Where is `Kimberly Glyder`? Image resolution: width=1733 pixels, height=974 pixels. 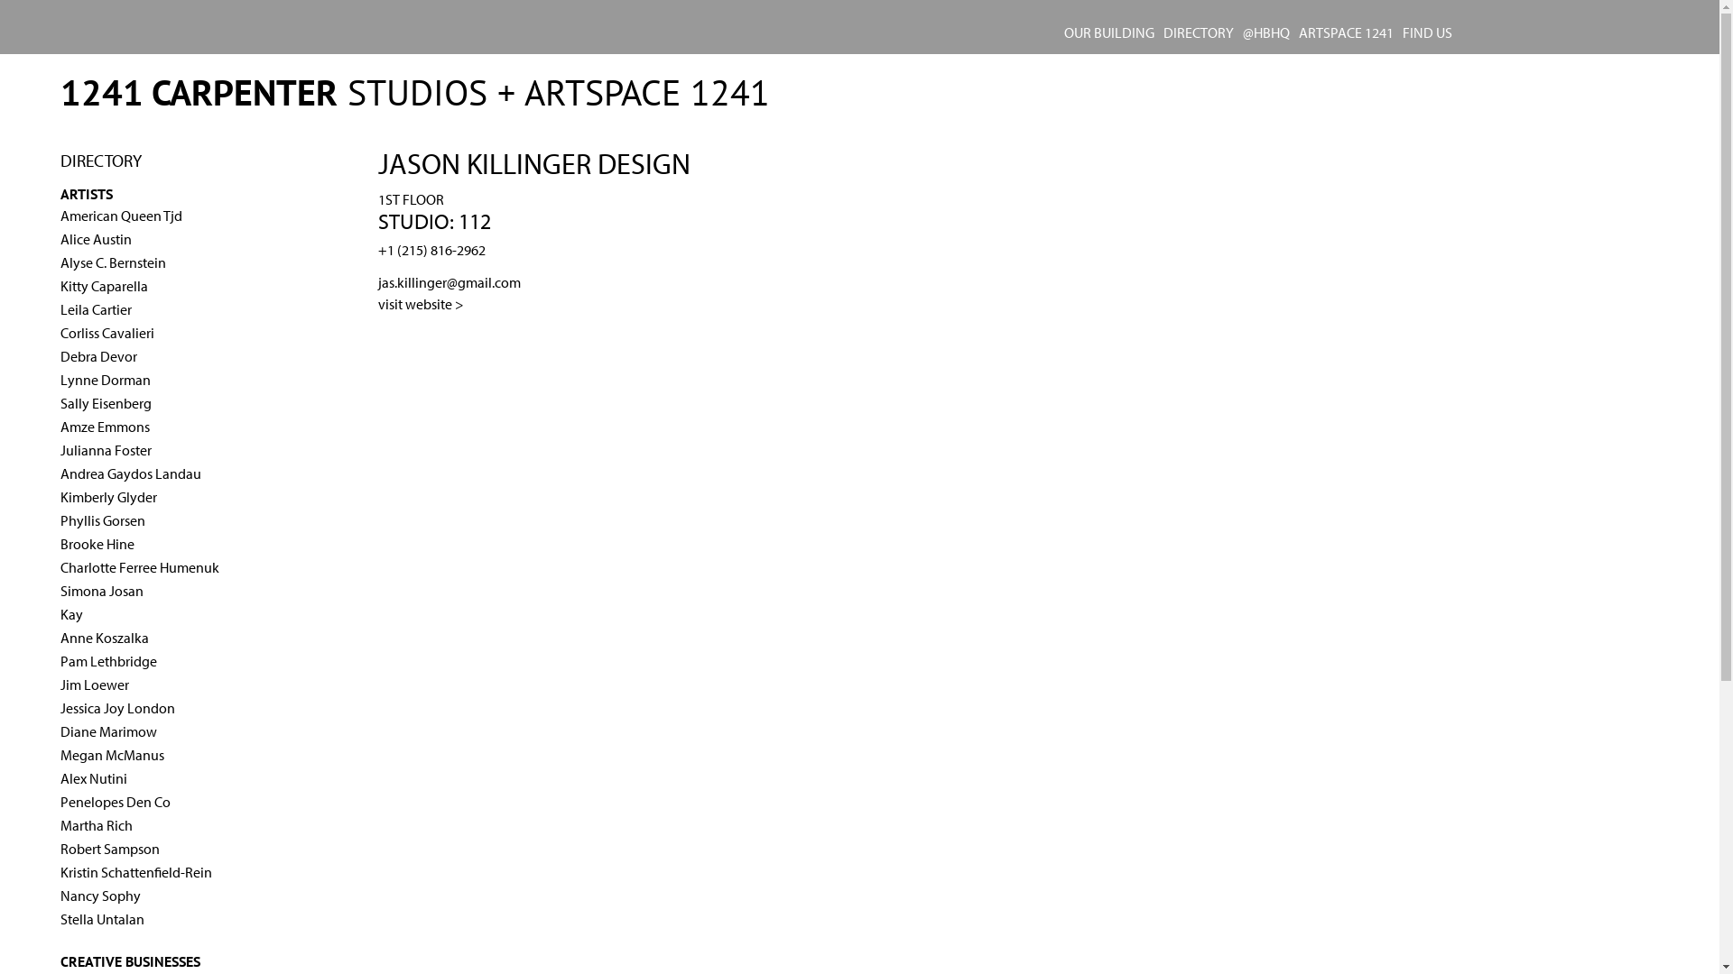
Kimberly Glyder is located at coordinates (108, 497).